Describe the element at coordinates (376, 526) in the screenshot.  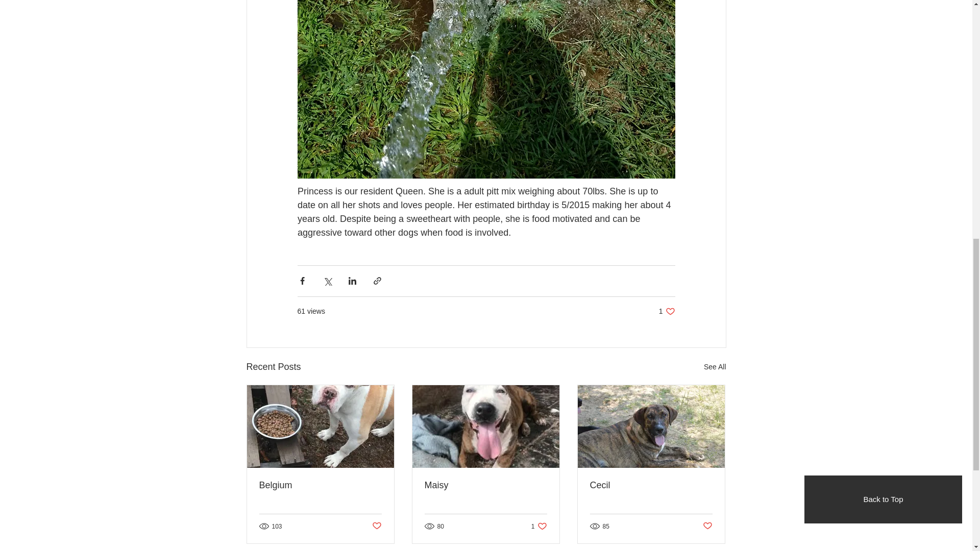
I see `Post not marked as liked` at that location.